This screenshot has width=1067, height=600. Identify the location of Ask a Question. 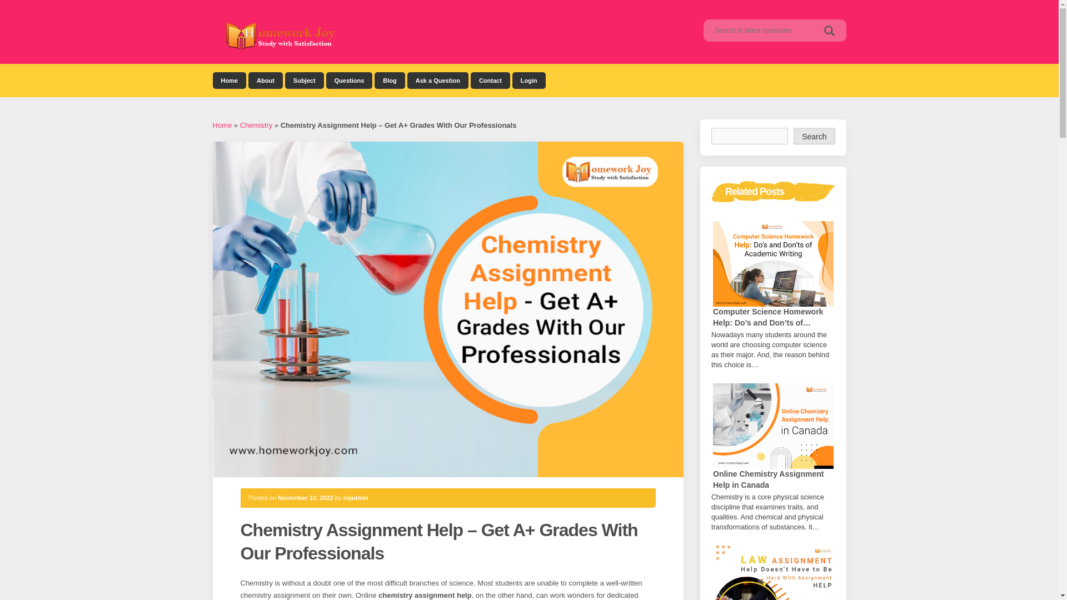
(438, 80).